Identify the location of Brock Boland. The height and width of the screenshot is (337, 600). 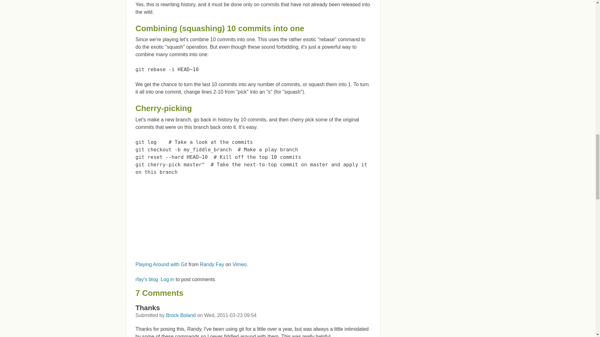
(181, 315).